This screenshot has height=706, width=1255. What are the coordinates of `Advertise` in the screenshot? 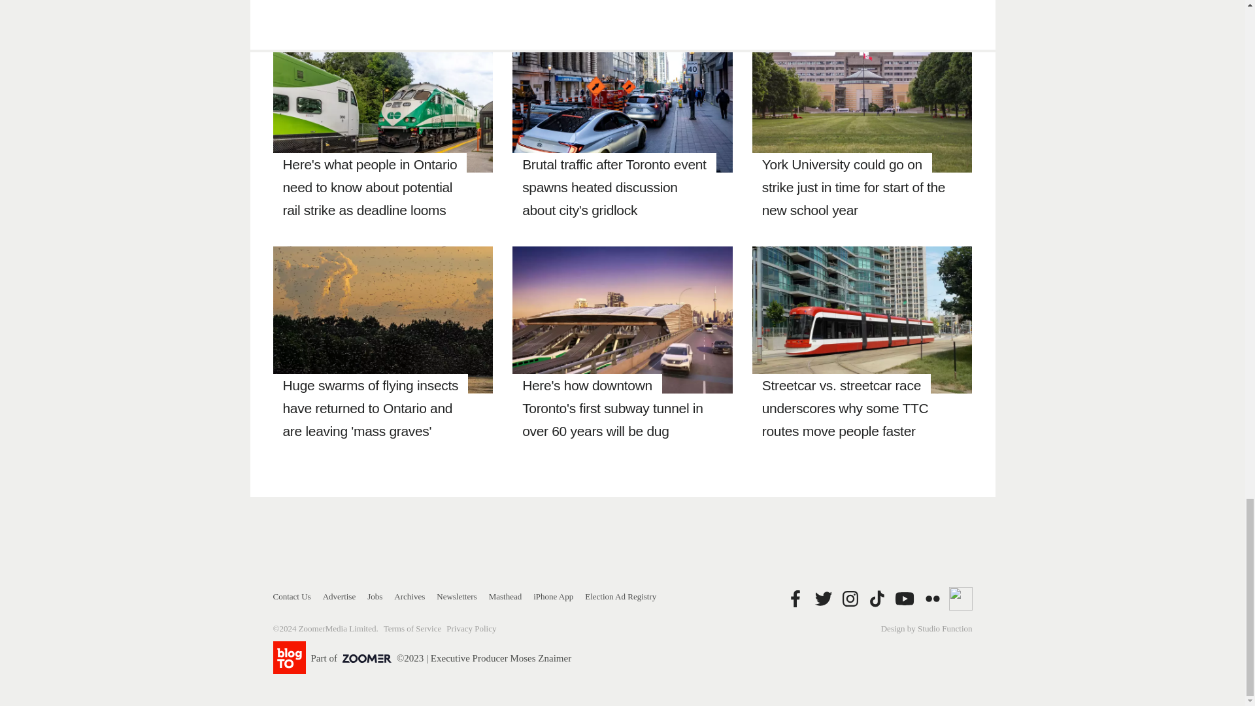 It's located at (339, 596).